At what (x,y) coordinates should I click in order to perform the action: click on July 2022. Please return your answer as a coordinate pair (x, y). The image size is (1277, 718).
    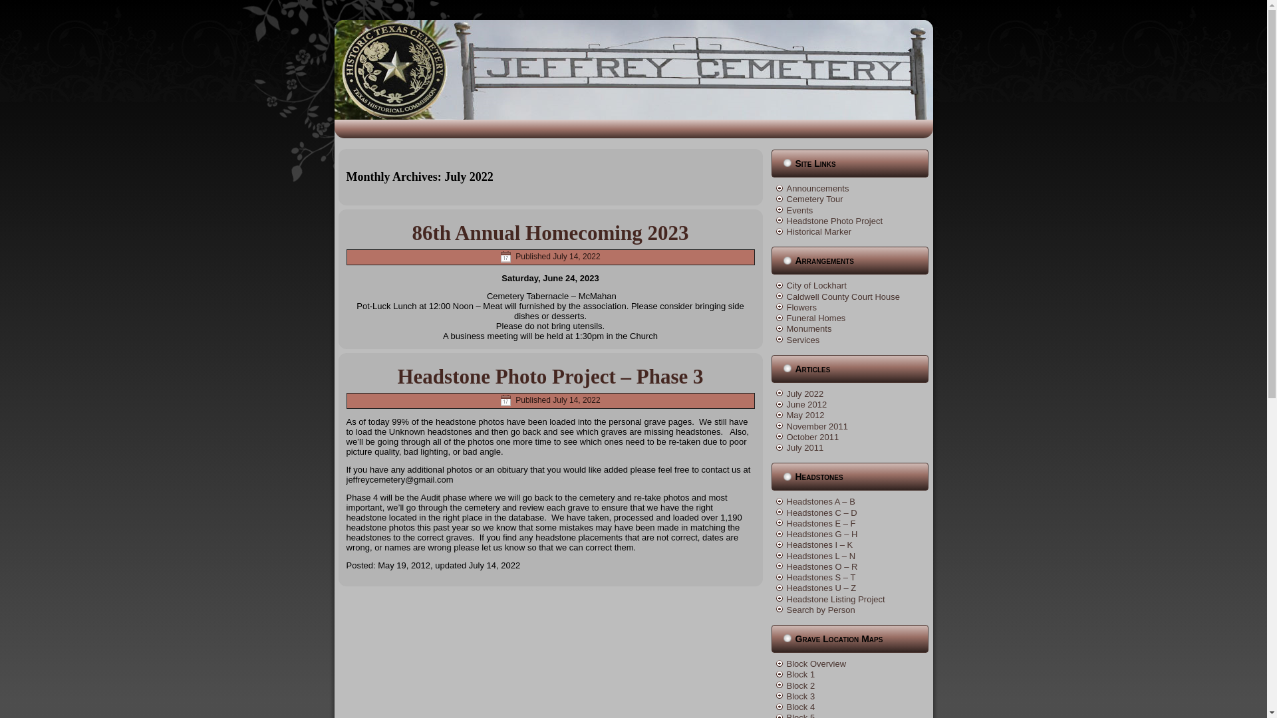
    Looking at the image, I should click on (805, 394).